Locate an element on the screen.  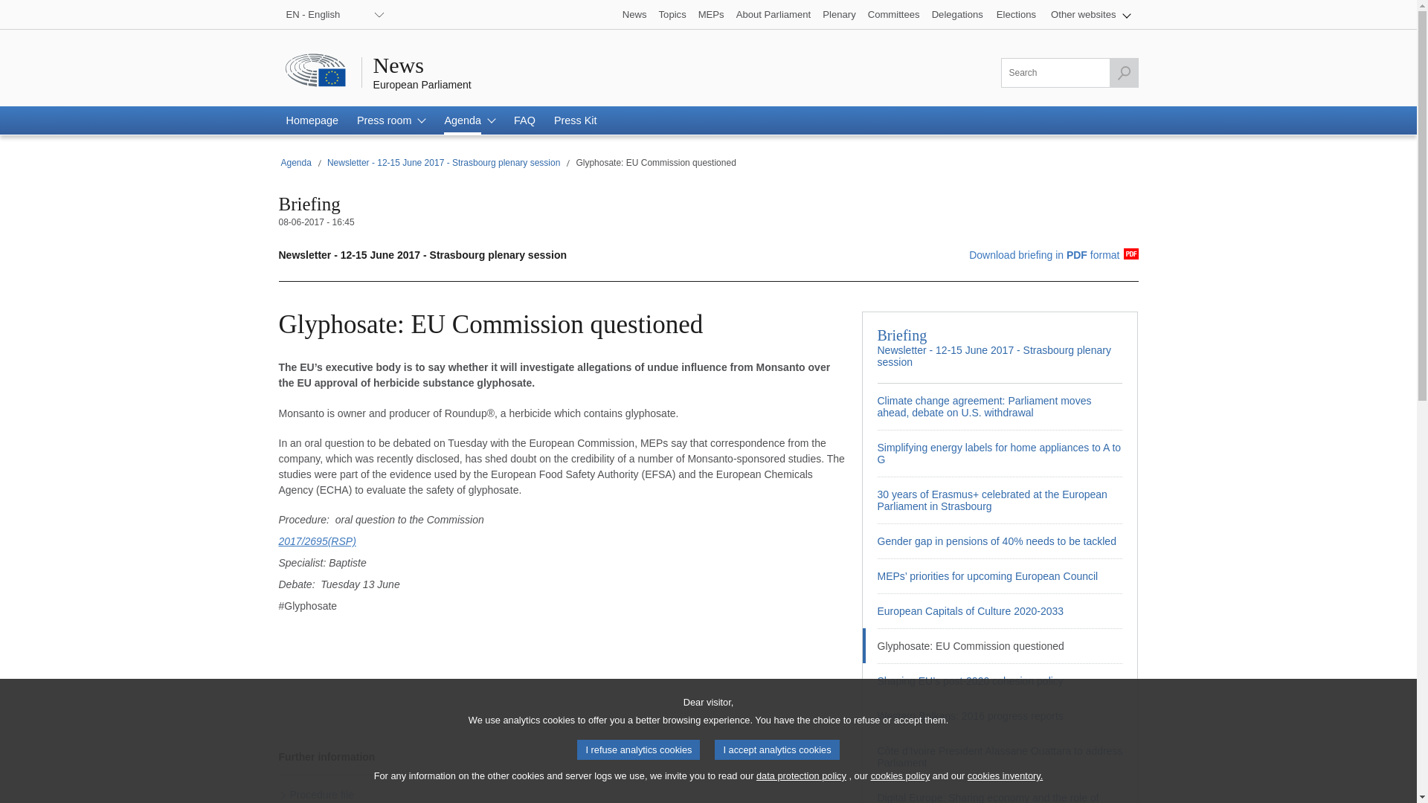
data protection policy is located at coordinates (802, 776).